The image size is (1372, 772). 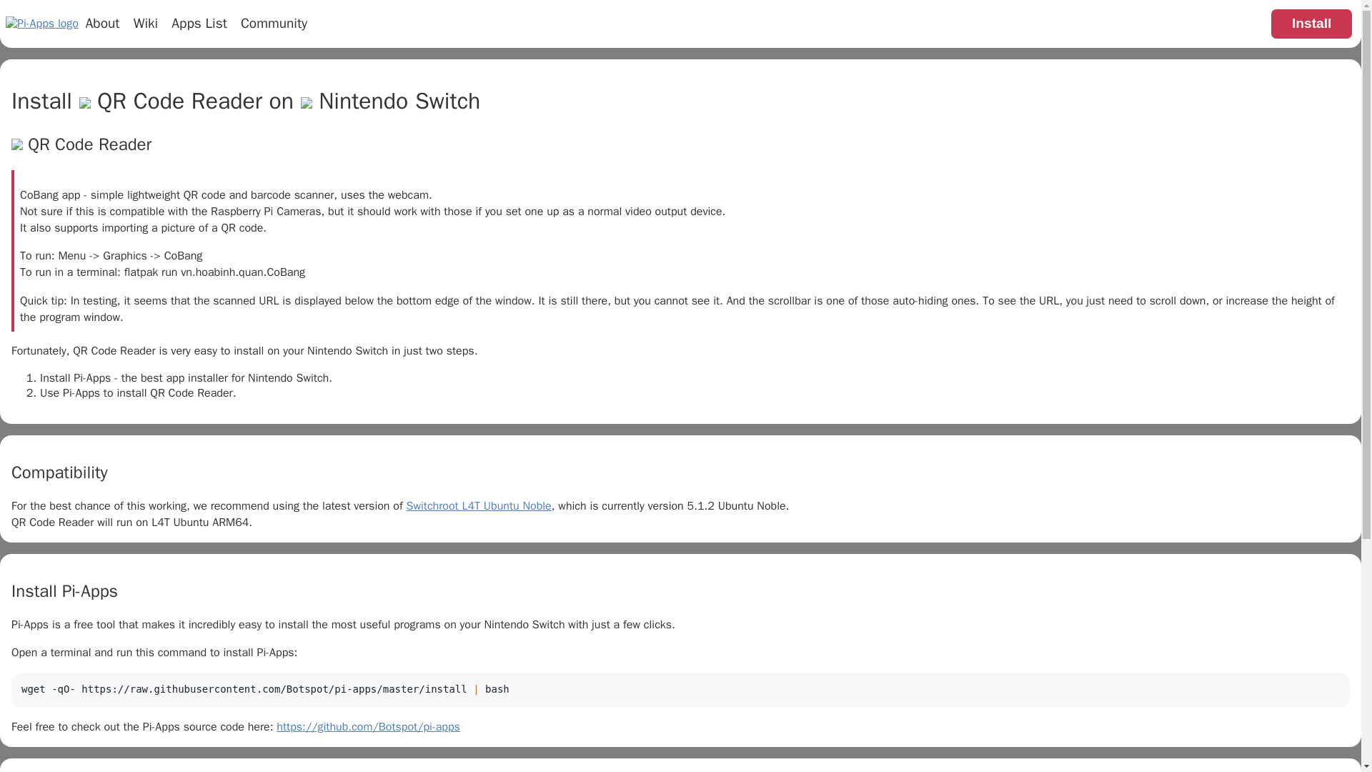 What do you see at coordinates (199, 24) in the screenshot?
I see `Apps List` at bounding box center [199, 24].